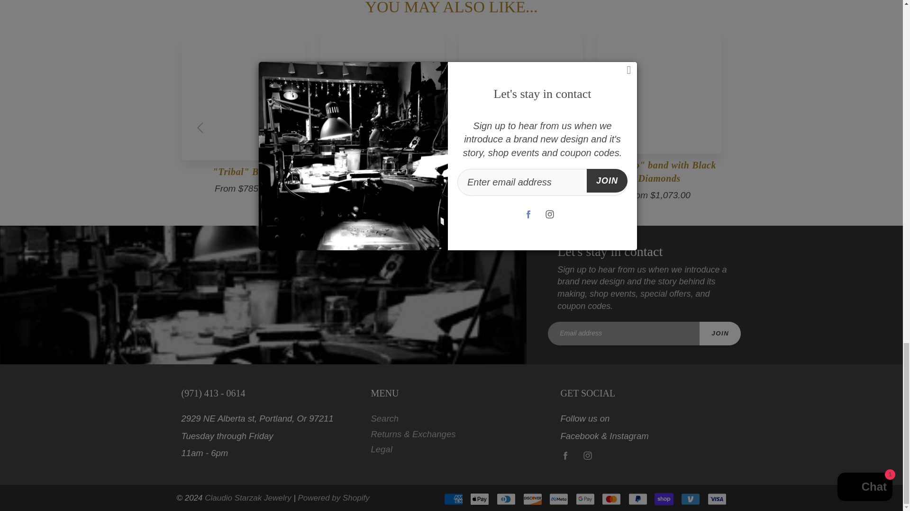  I want to click on Discover, so click(533, 499).